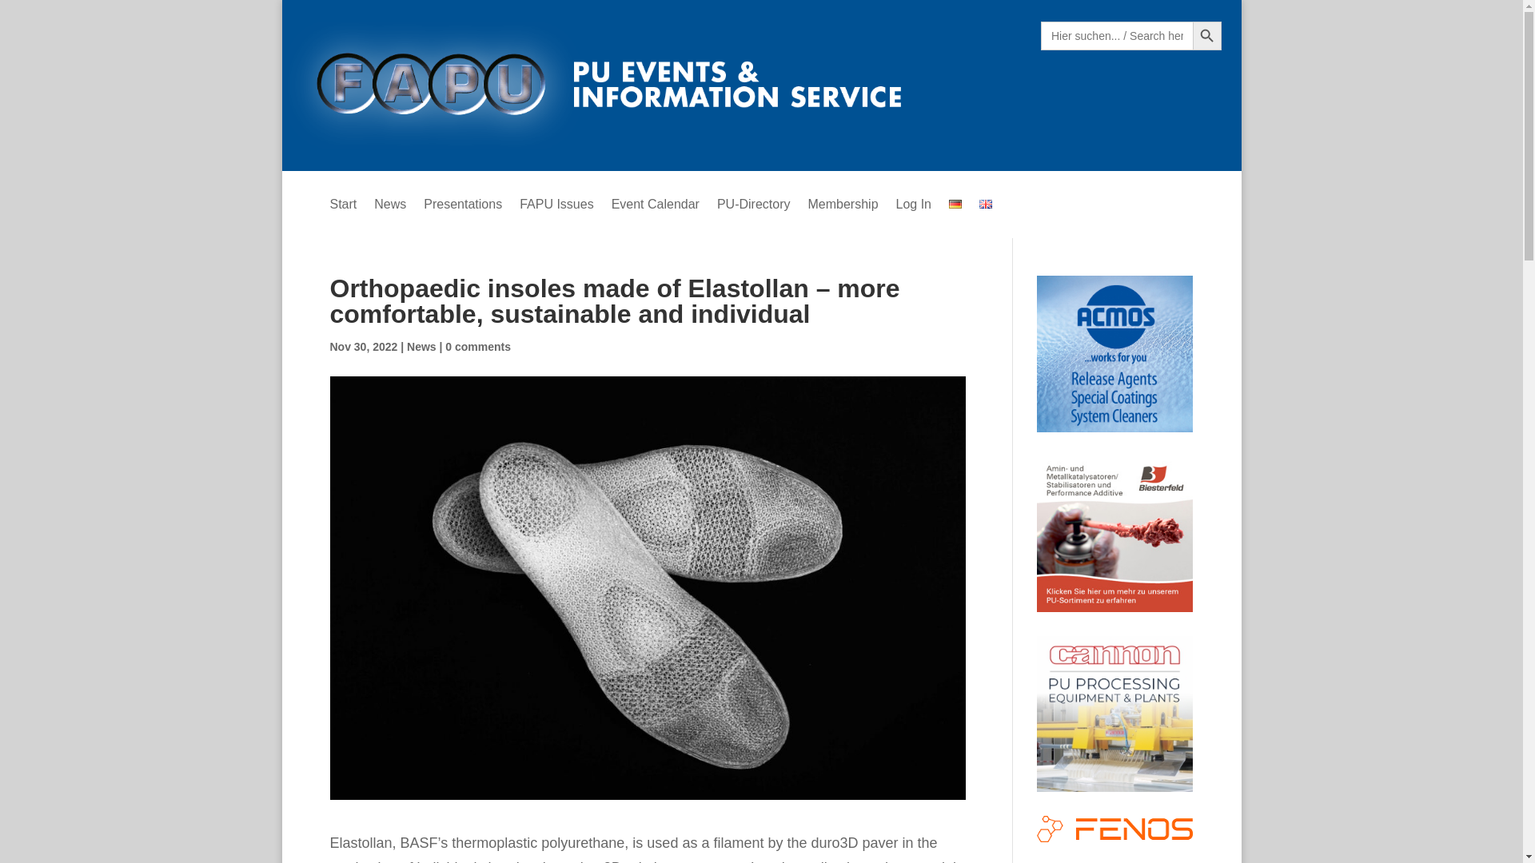 The width and height of the screenshot is (1535, 863). I want to click on Event Calendar, so click(656, 208).